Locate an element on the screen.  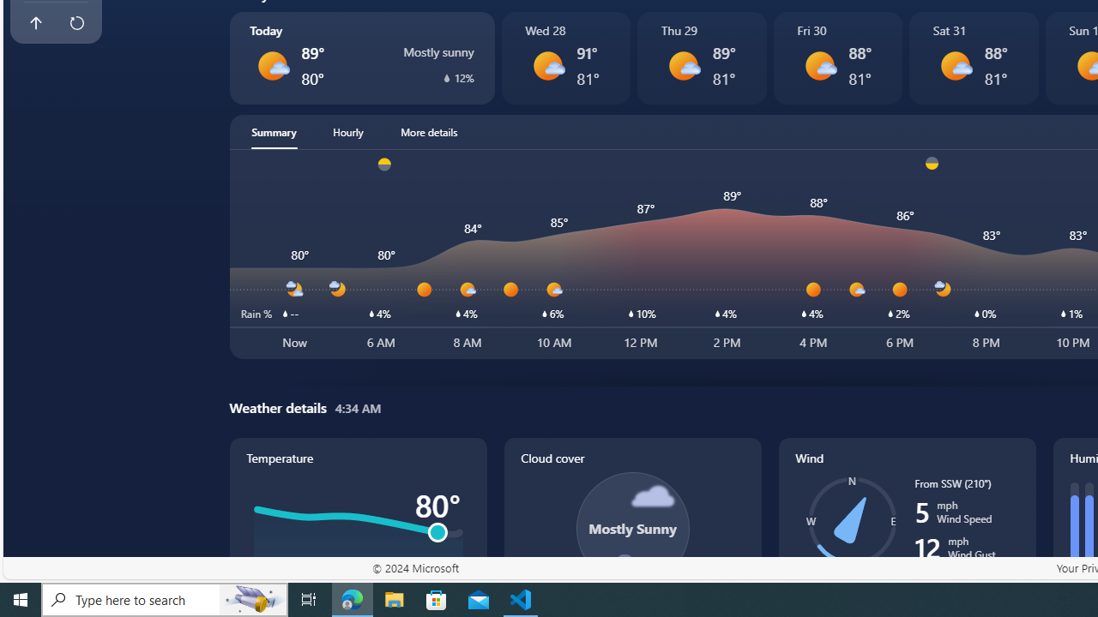
Hourly is located at coordinates (348, 132).